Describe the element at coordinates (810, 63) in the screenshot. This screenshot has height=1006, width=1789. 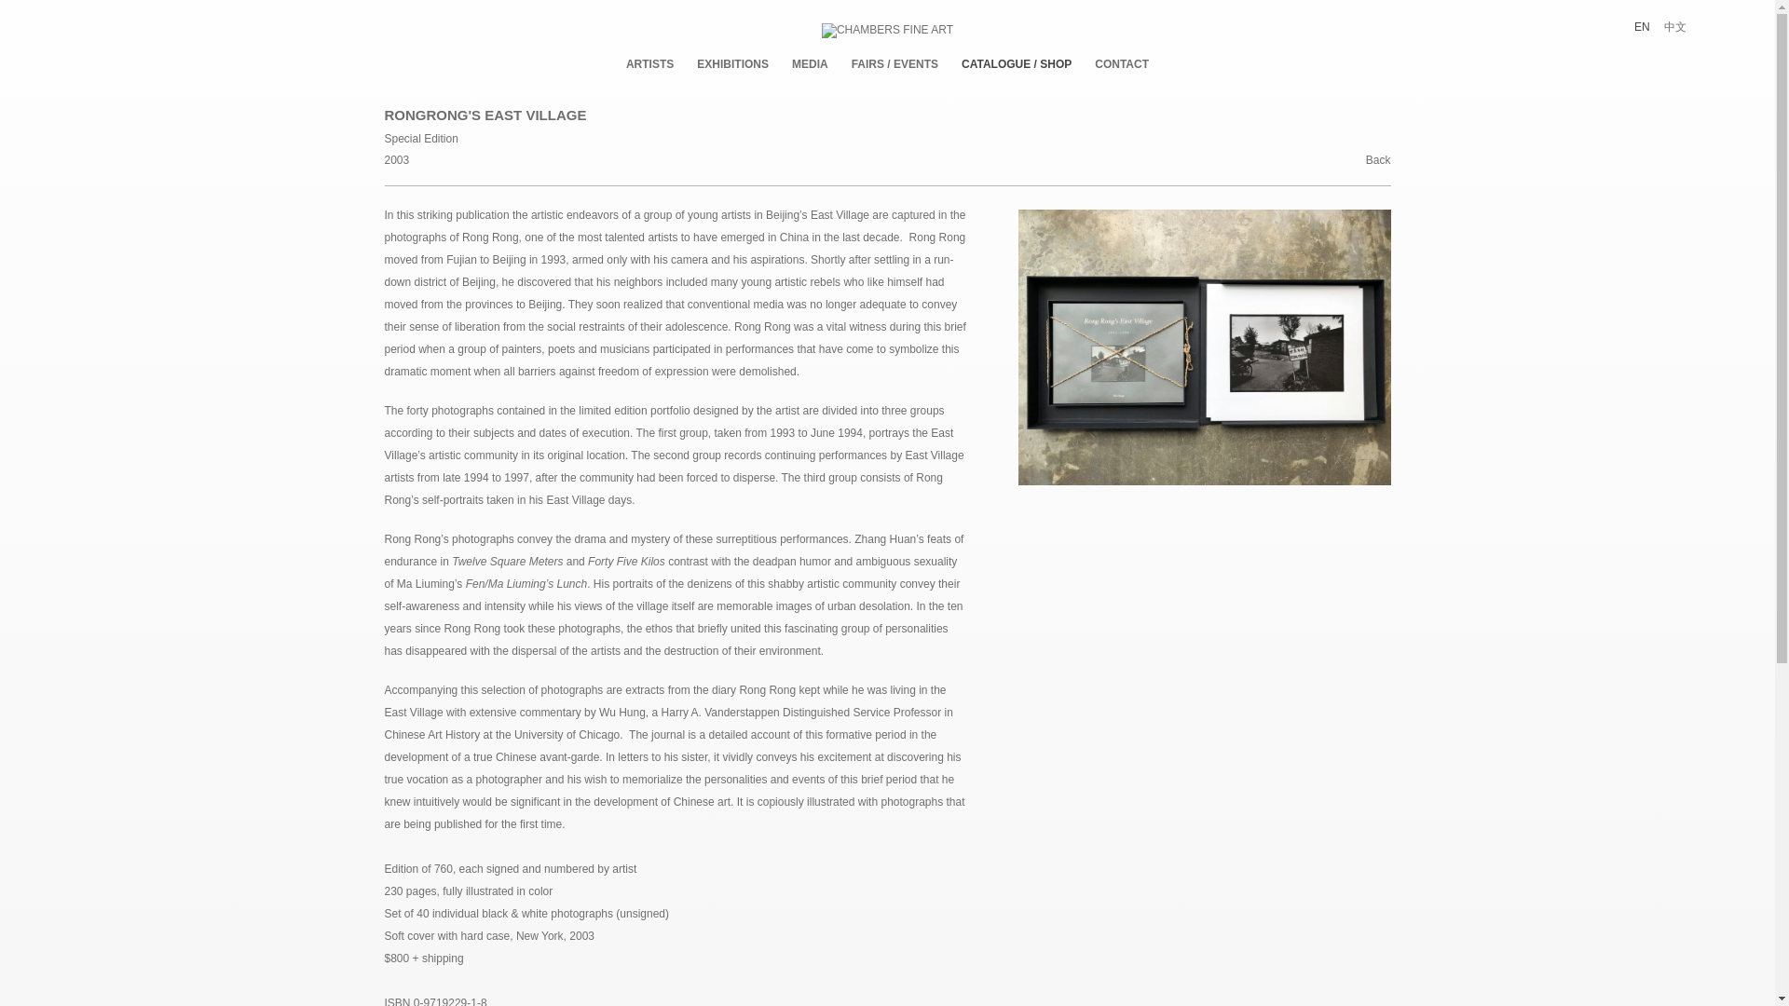
I see `MEDIA` at that location.